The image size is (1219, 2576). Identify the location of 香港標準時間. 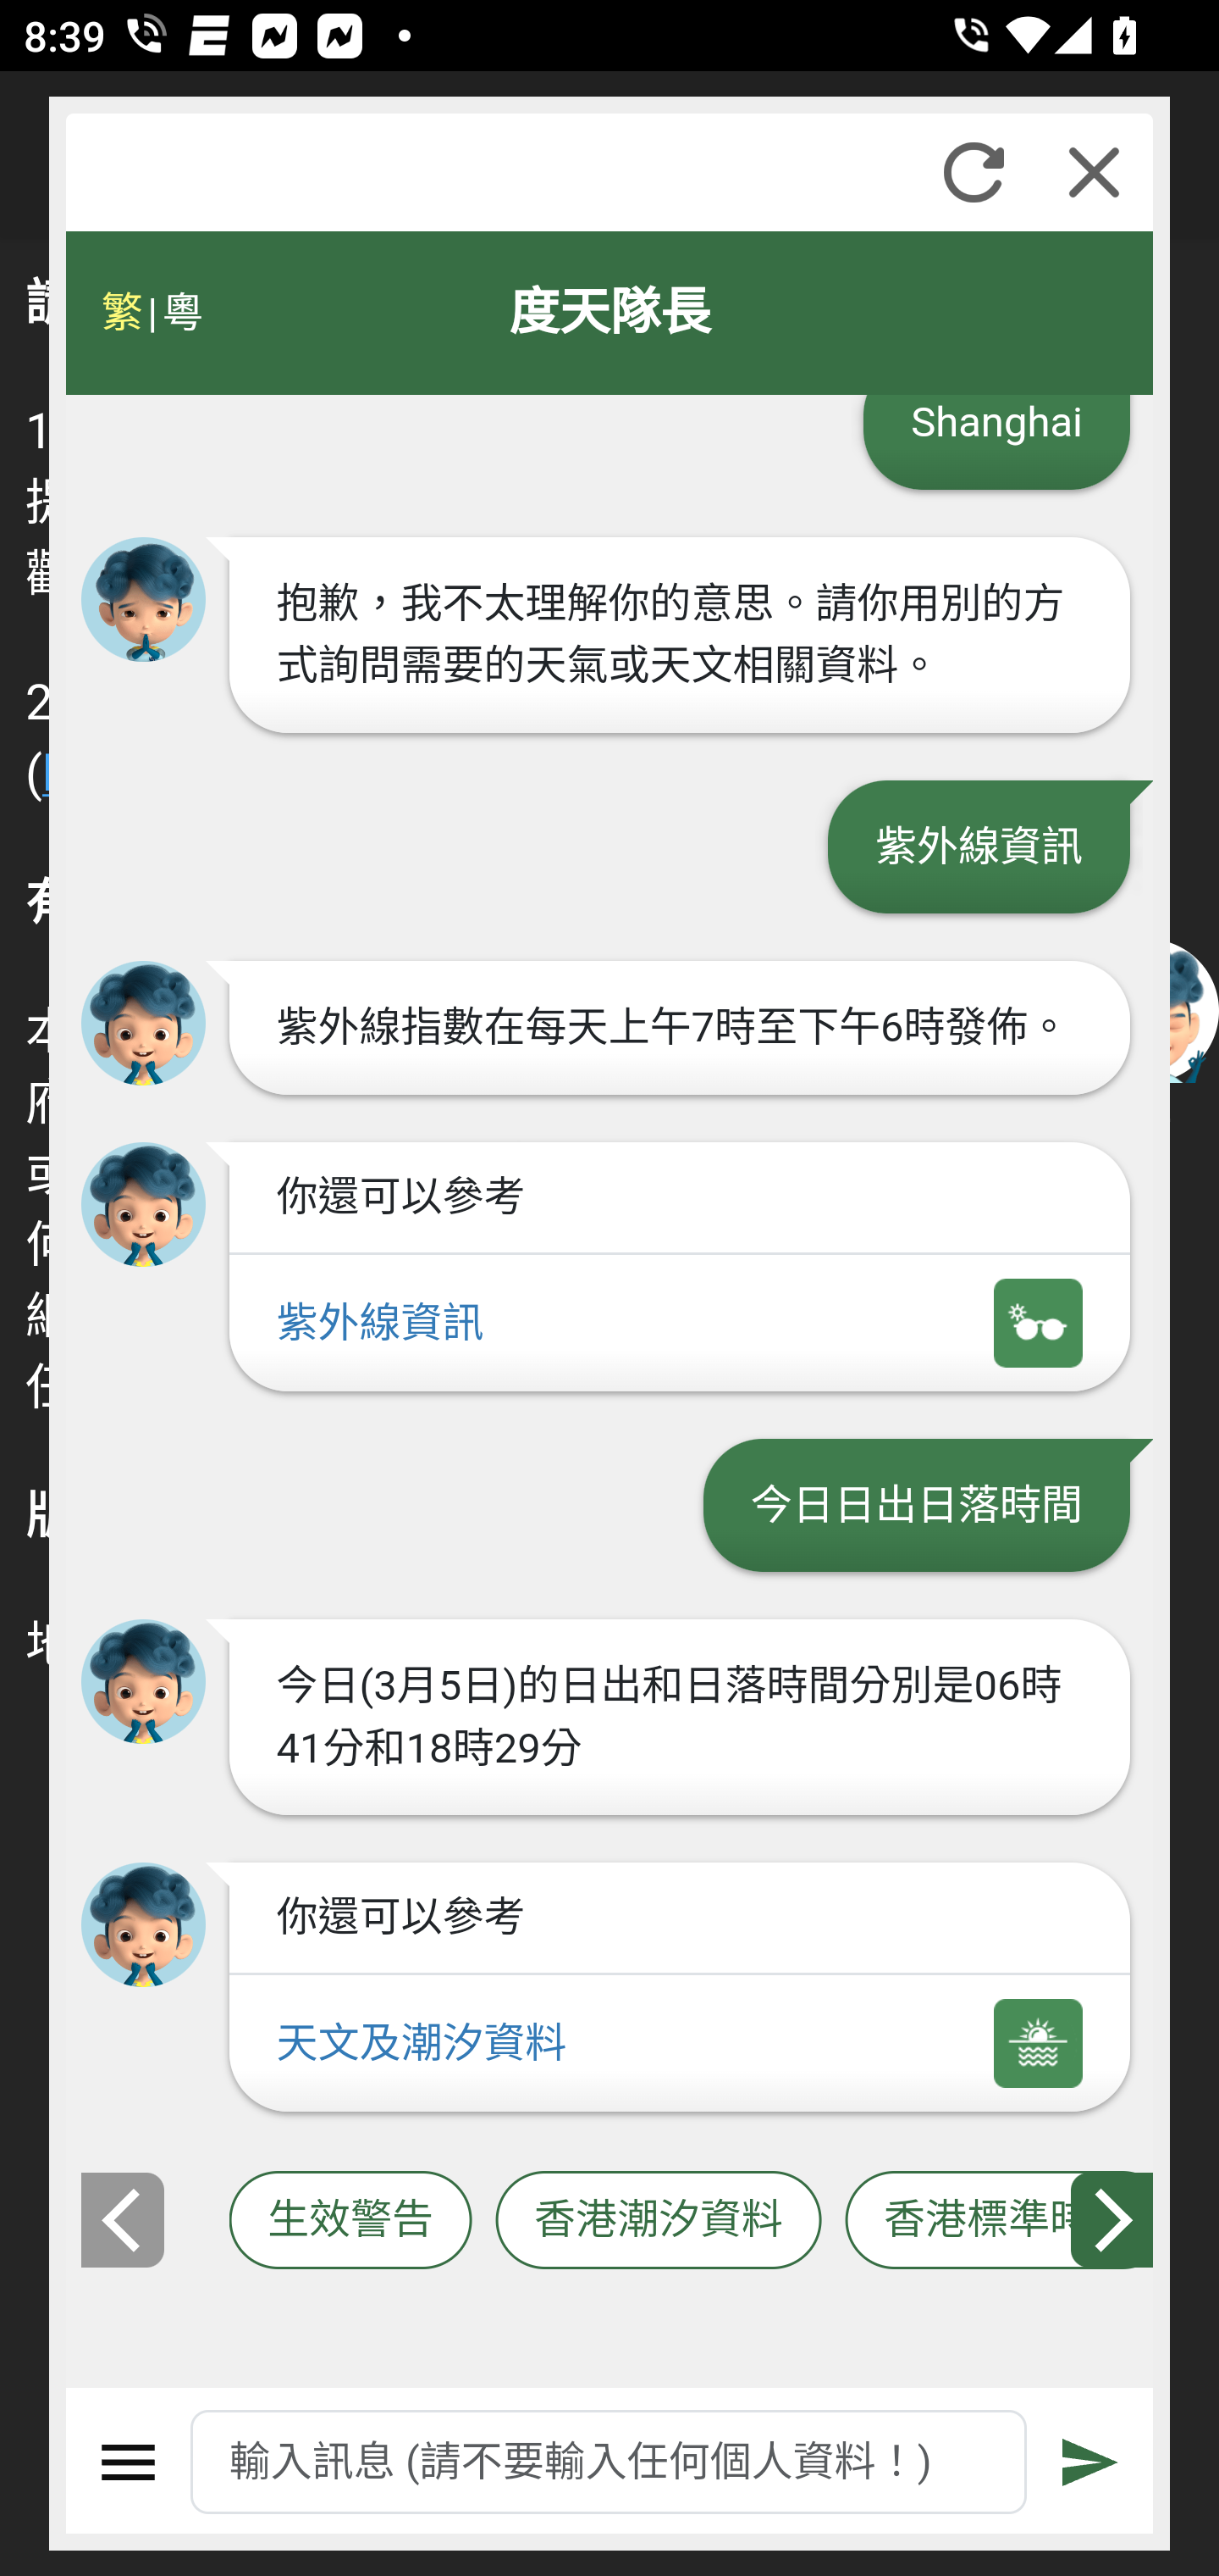
(999, 2222).